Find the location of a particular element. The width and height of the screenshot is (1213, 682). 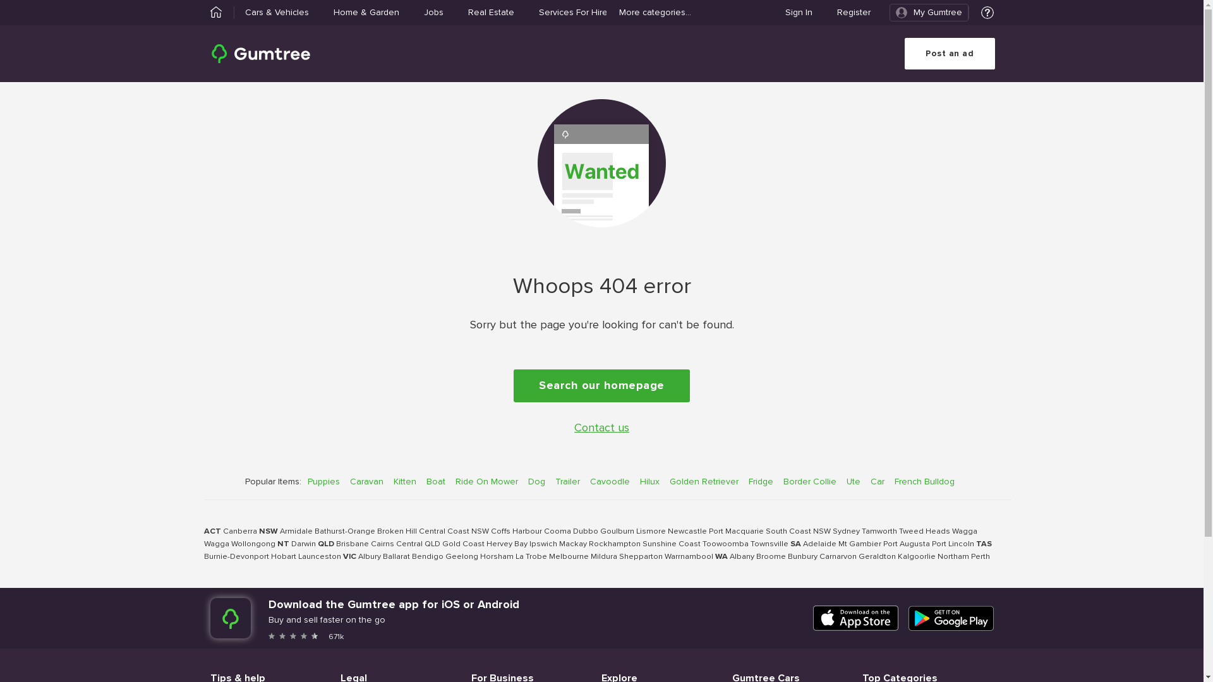

VIC is located at coordinates (349, 557).